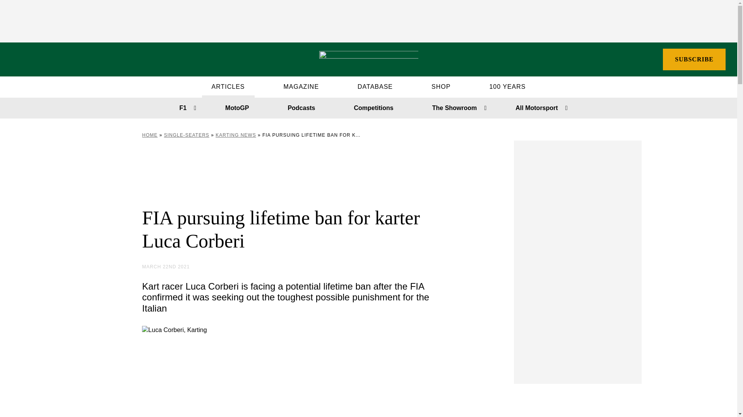  What do you see at coordinates (374, 108) in the screenshot?
I see `Competitions` at bounding box center [374, 108].